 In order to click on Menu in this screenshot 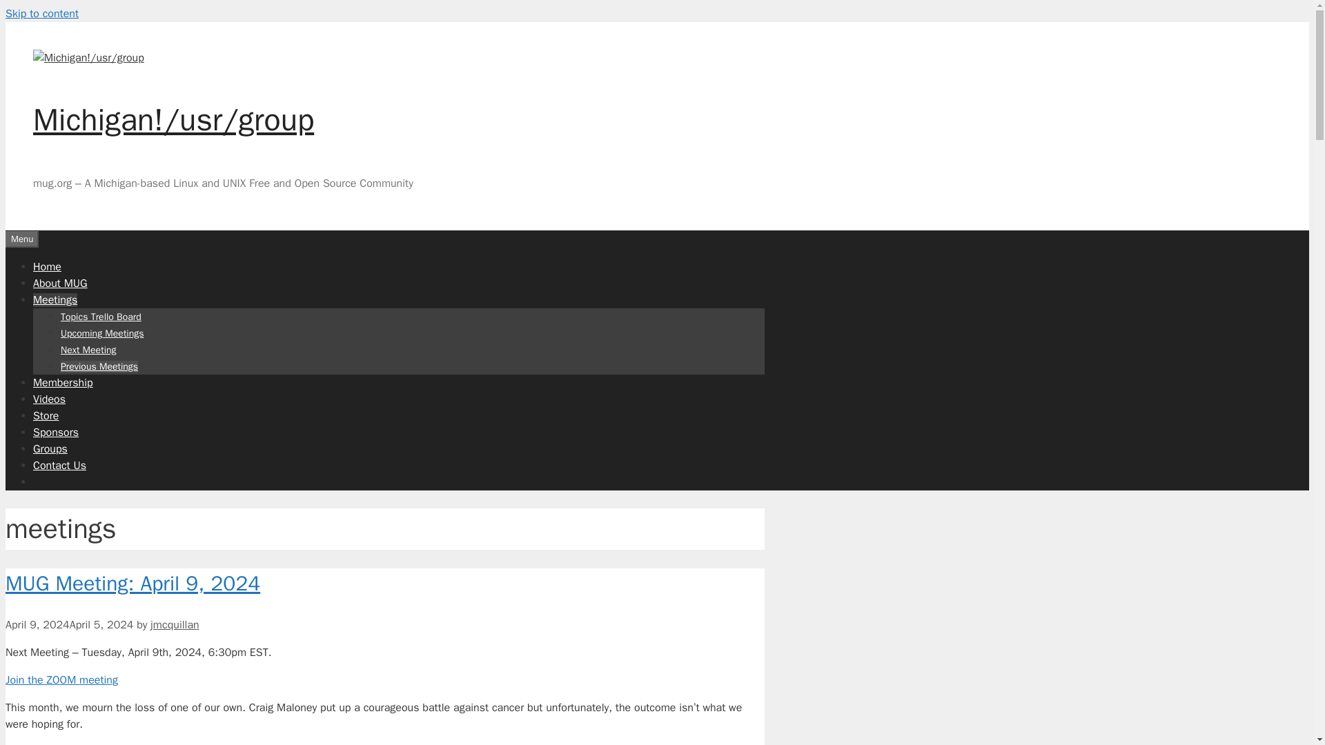, I will do `click(21, 238)`.